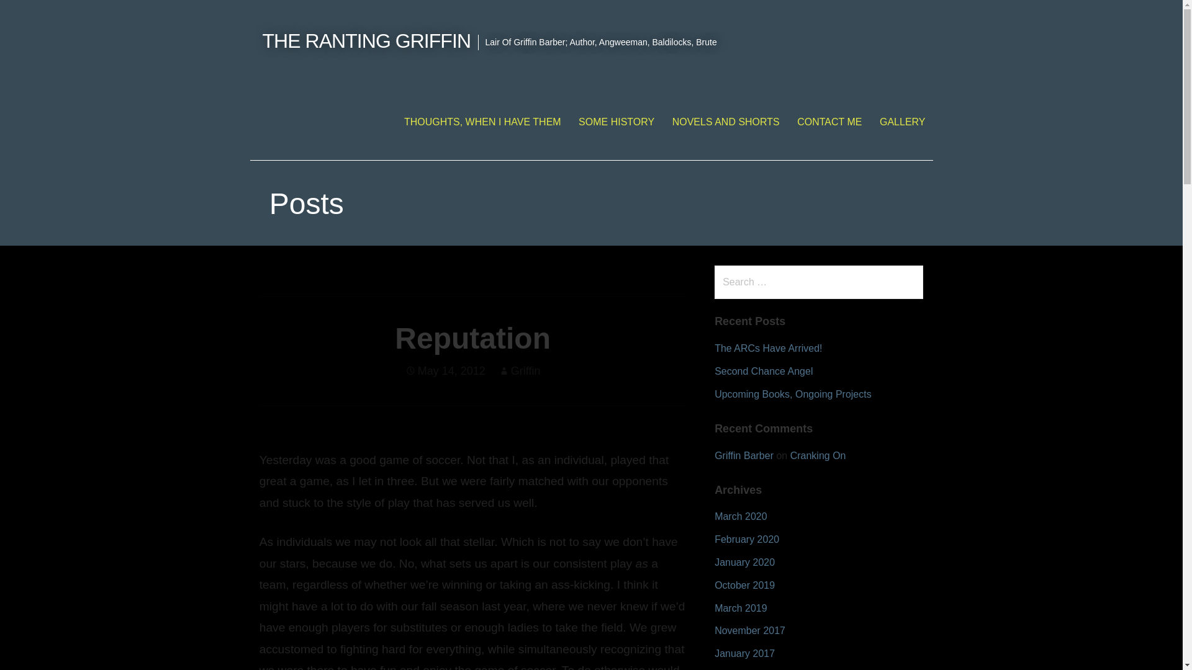 This screenshot has width=1192, height=670. What do you see at coordinates (818, 455) in the screenshot?
I see `Cranking On` at bounding box center [818, 455].